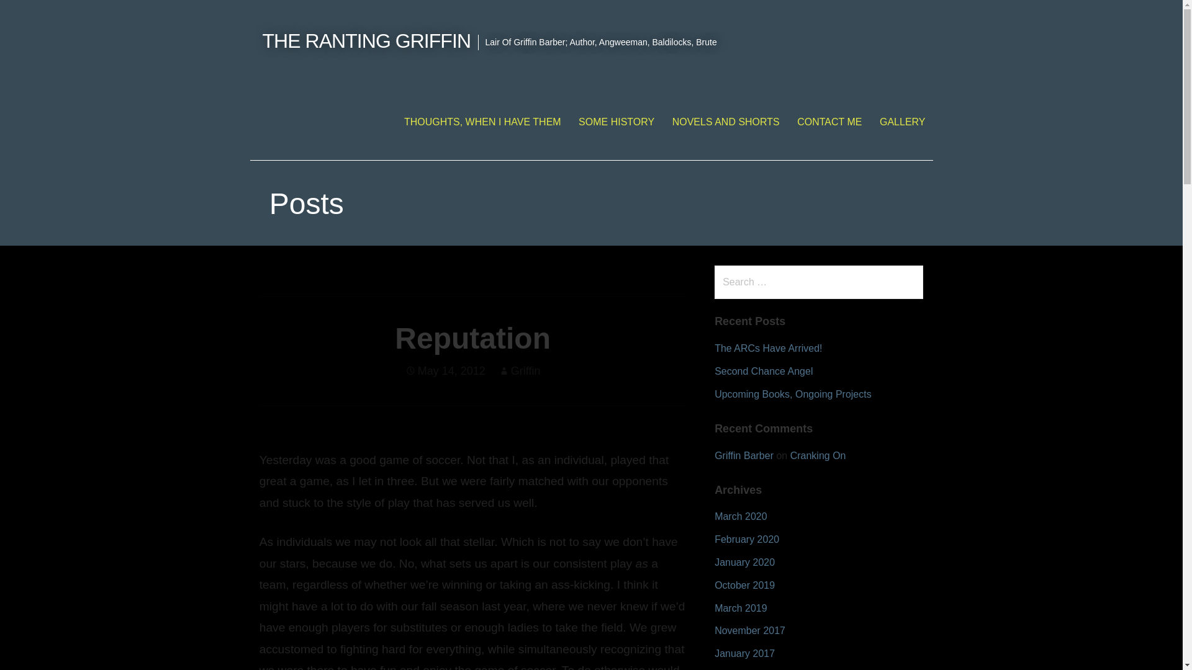 This screenshot has width=1192, height=670. What do you see at coordinates (818, 455) in the screenshot?
I see `Cranking On` at bounding box center [818, 455].